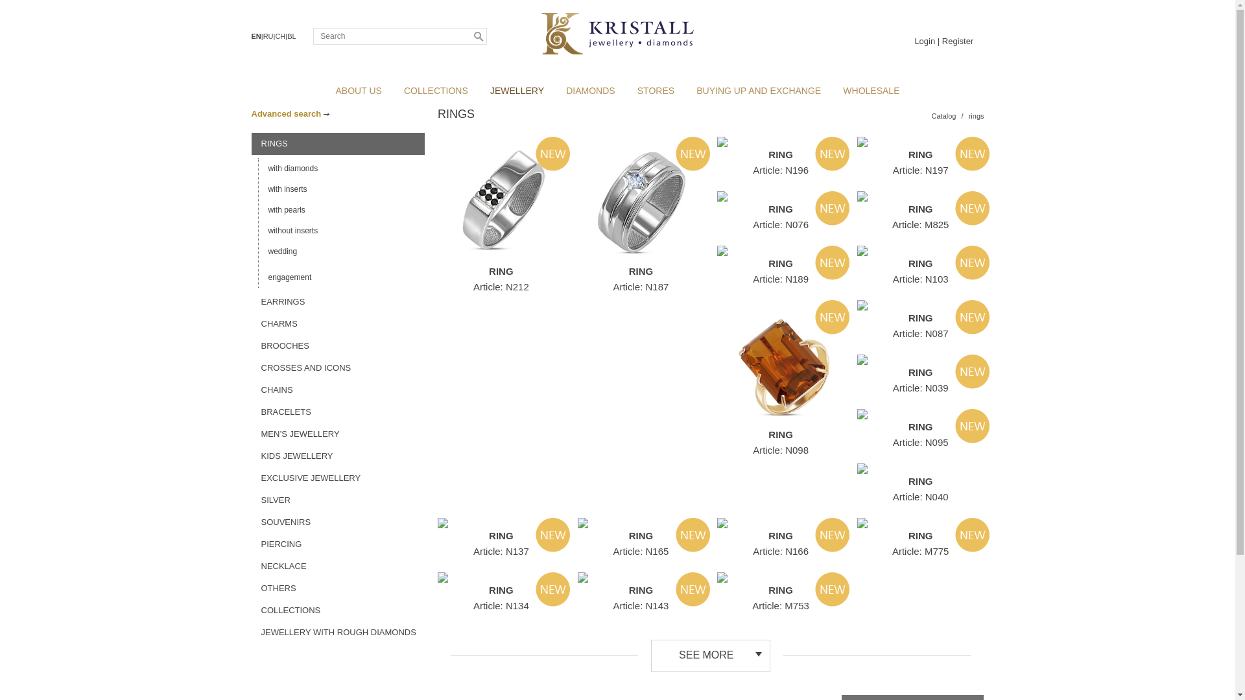 The height and width of the screenshot is (700, 1245). What do you see at coordinates (338, 302) in the screenshot?
I see `EARRINGS` at bounding box center [338, 302].